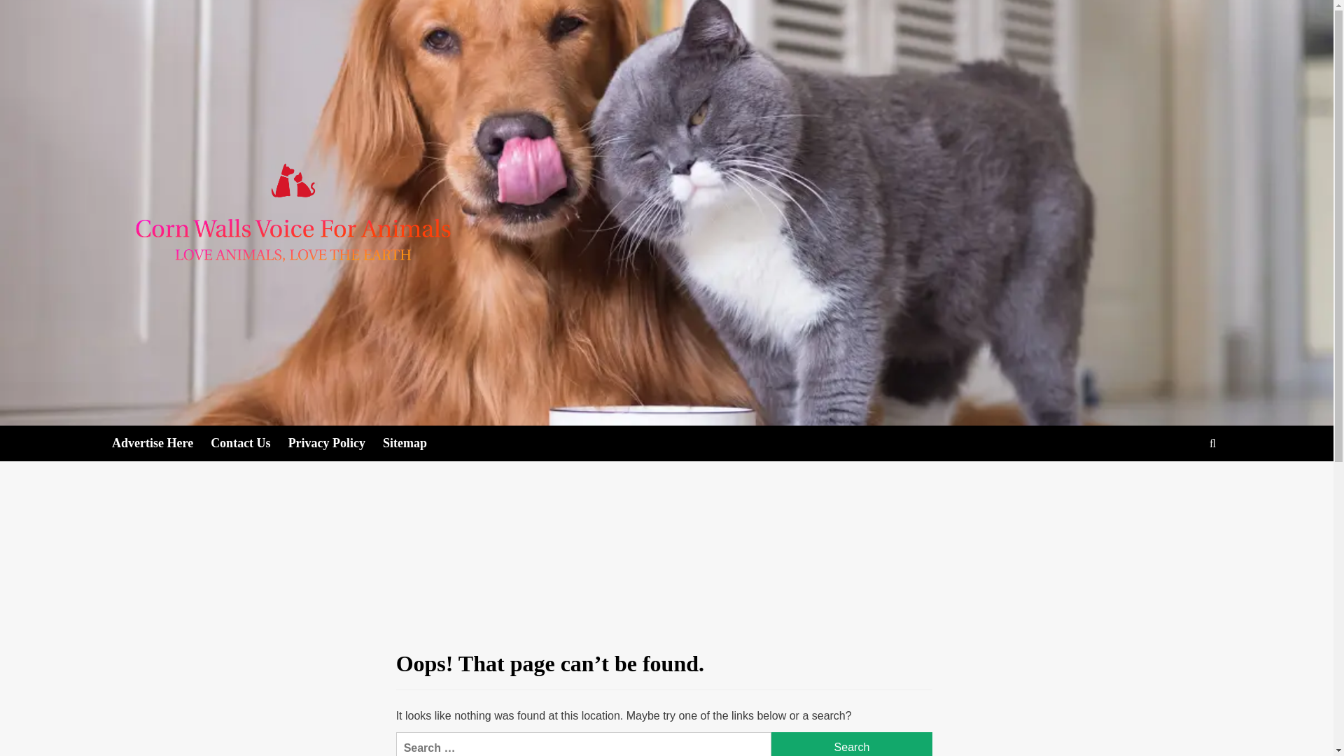 This screenshot has height=756, width=1344. Describe the element at coordinates (1180, 486) in the screenshot. I see `Search` at that location.